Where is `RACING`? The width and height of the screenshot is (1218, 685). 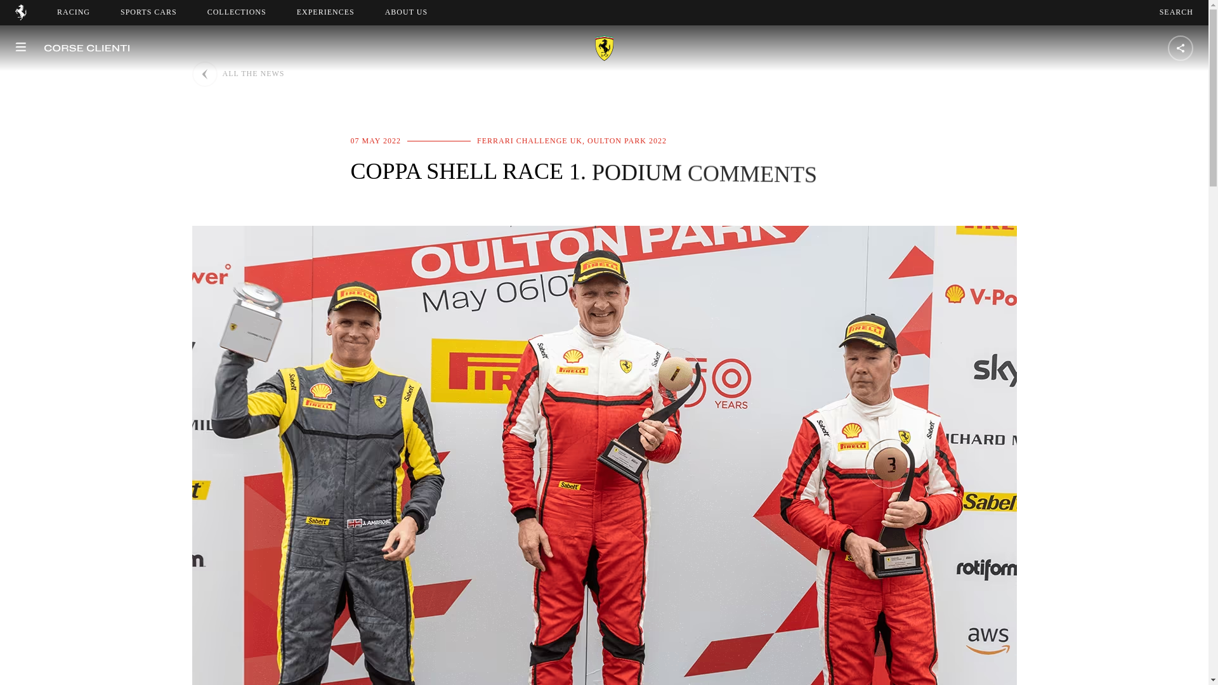
RACING is located at coordinates (325, 12).